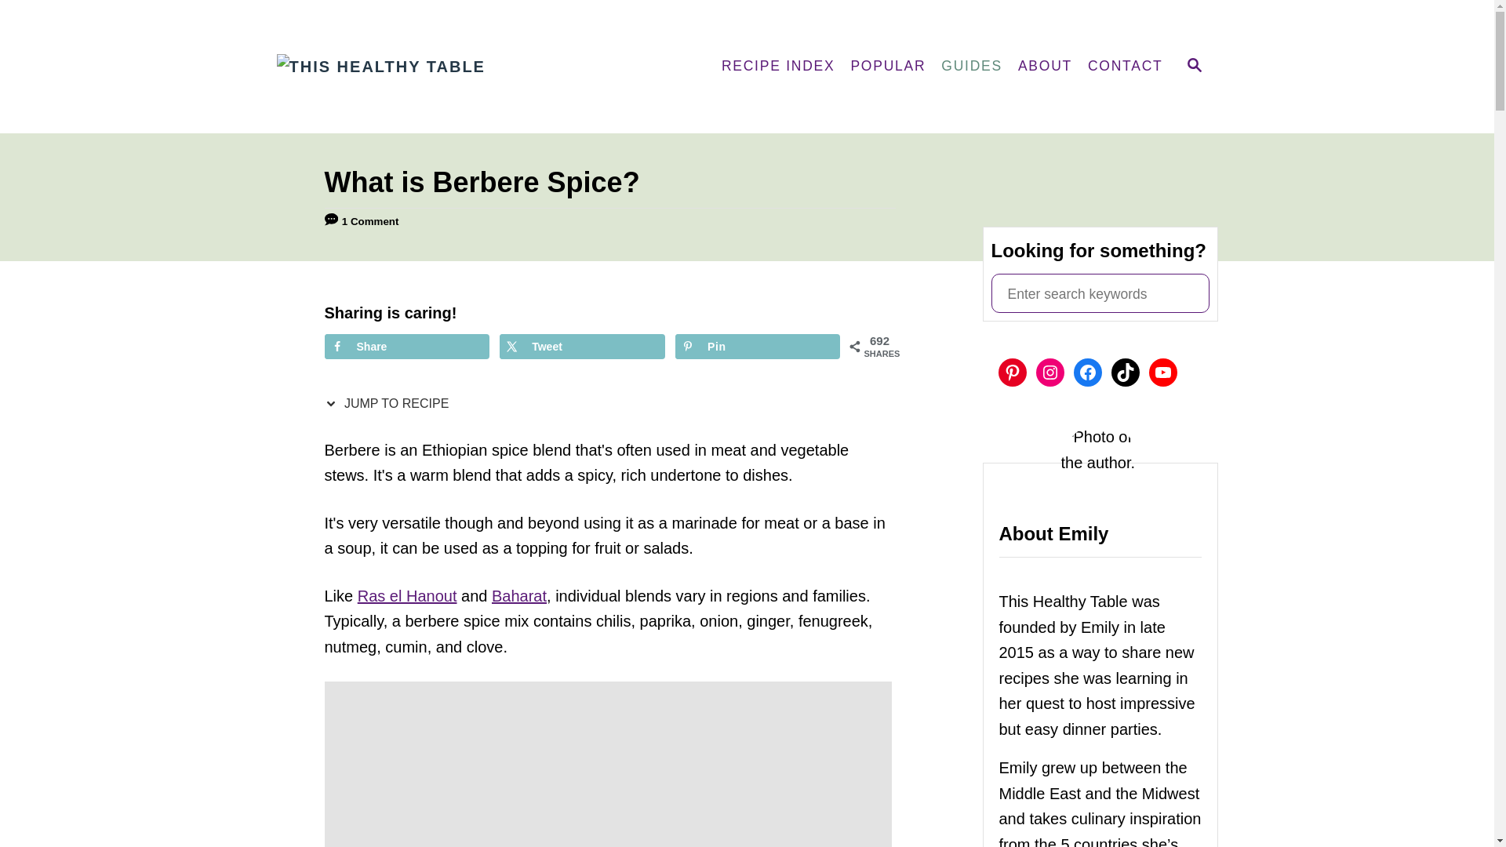 This screenshot has width=1506, height=847. What do you see at coordinates (972, 66) in the screenshot?
I see `GUIDES` at bounding box center [972, 66].